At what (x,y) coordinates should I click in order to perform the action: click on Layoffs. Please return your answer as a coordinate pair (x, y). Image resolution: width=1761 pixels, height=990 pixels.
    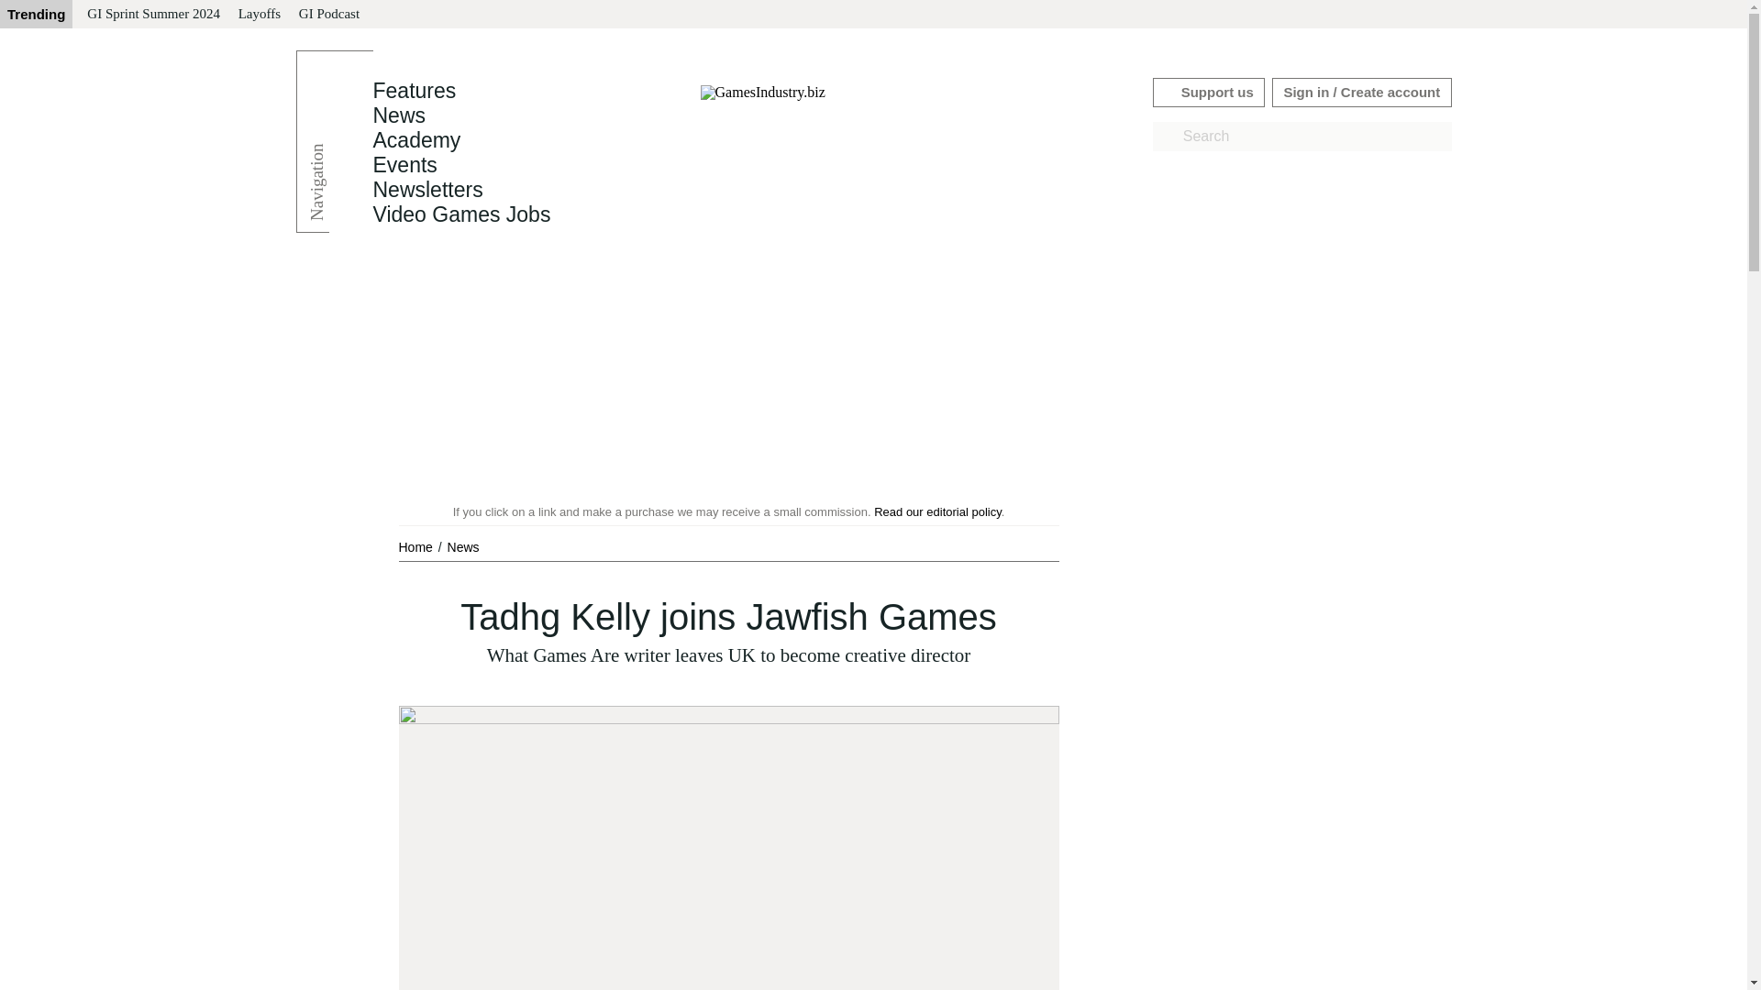
    Looking at the image, I should click on (259, 15).